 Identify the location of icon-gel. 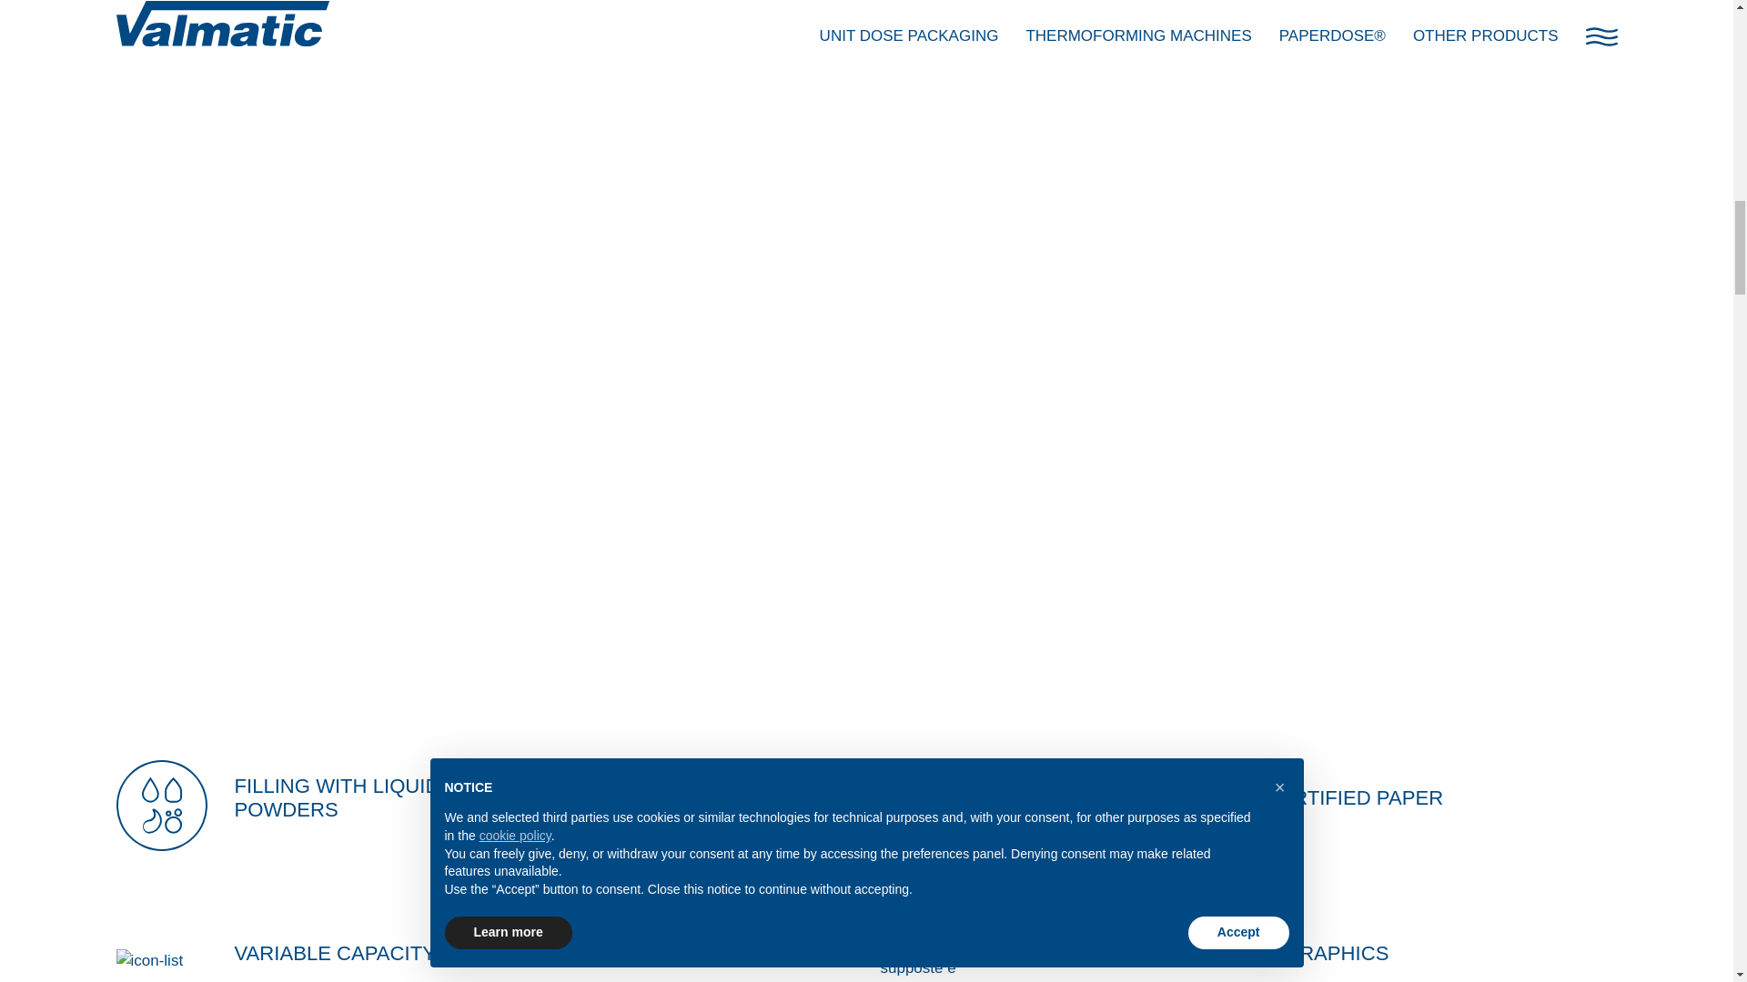
(162, 806).